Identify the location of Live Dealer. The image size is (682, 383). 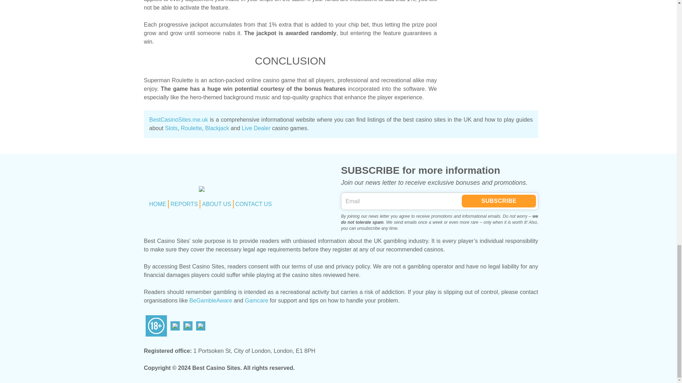
(256, 128).